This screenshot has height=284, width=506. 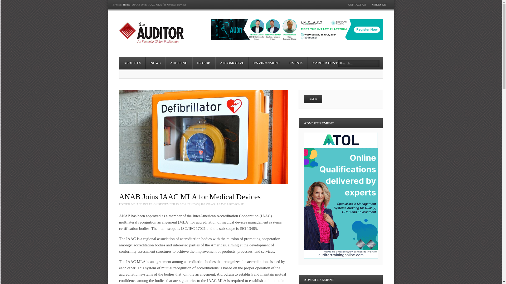 I want to click on Comment on ANAB Joins IAAC MLA for Medical Devices, so click(x=230, y=204).